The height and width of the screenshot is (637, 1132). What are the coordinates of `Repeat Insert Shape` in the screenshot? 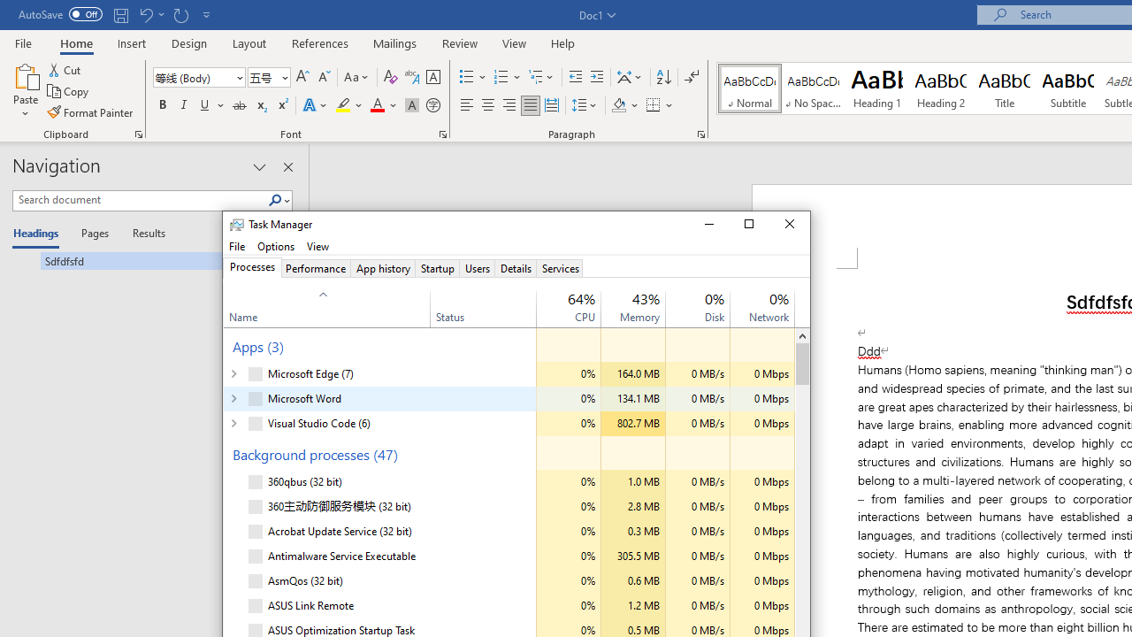 It's located at (180, 14).